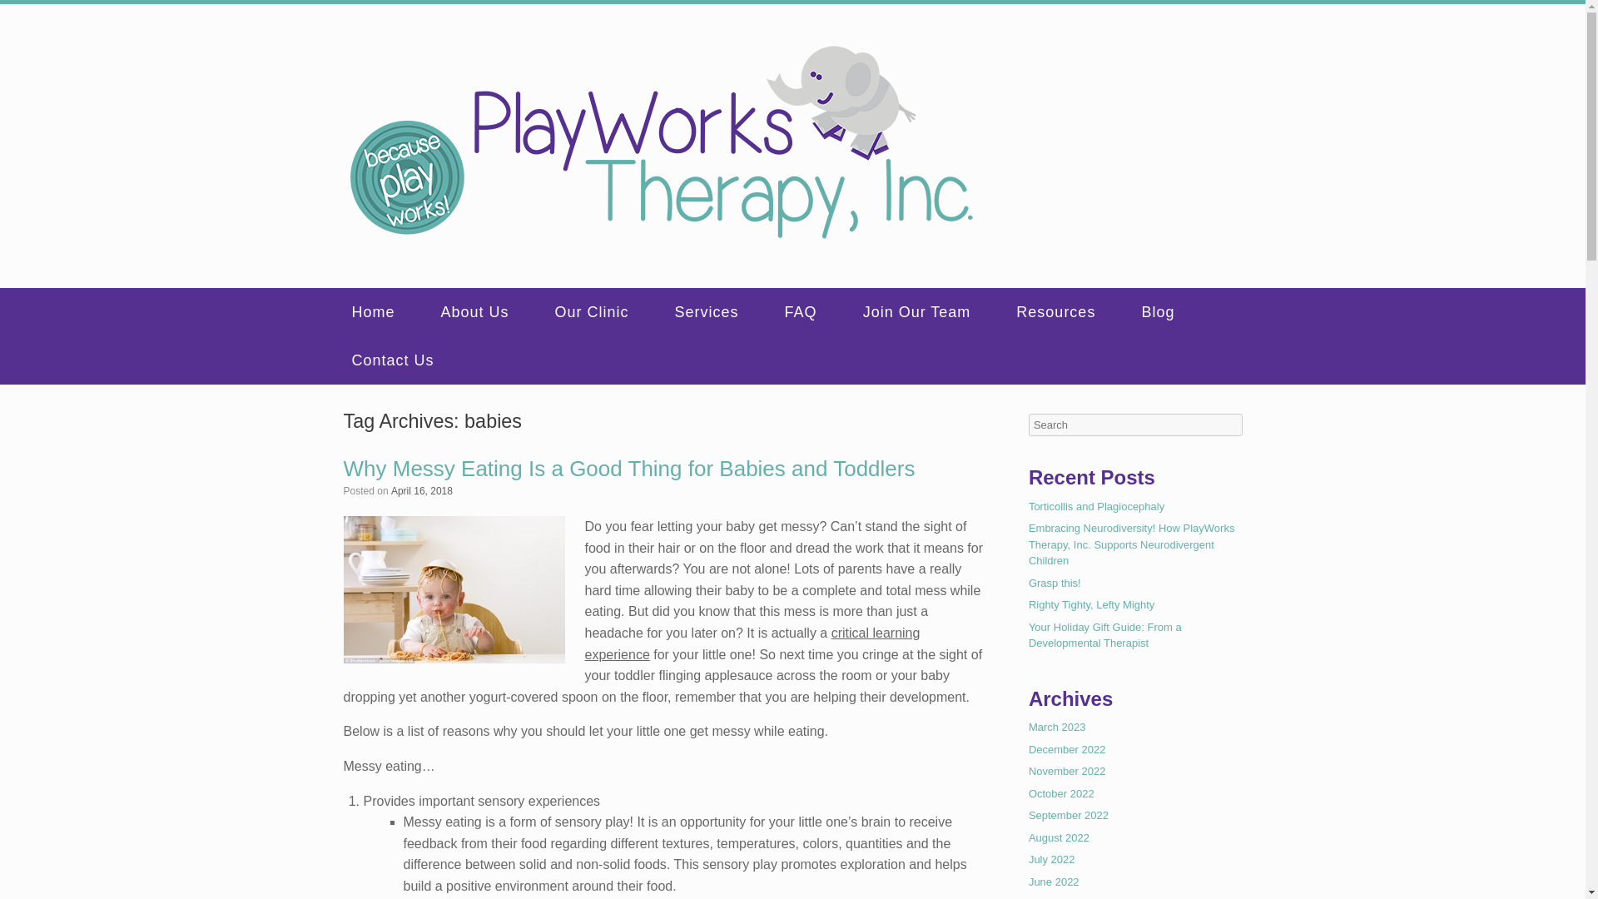 This screenshot has height=899, width=1598. Describe the element at coordinates (931, 311) in the screenshot. I see `Join Our Team` at that location.